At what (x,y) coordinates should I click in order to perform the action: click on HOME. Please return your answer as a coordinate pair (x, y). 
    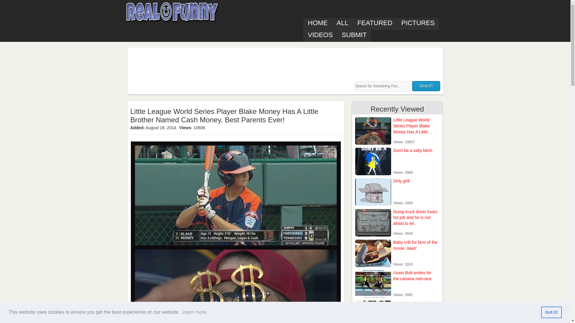
    Looking at the image, I should click on (318, 24).